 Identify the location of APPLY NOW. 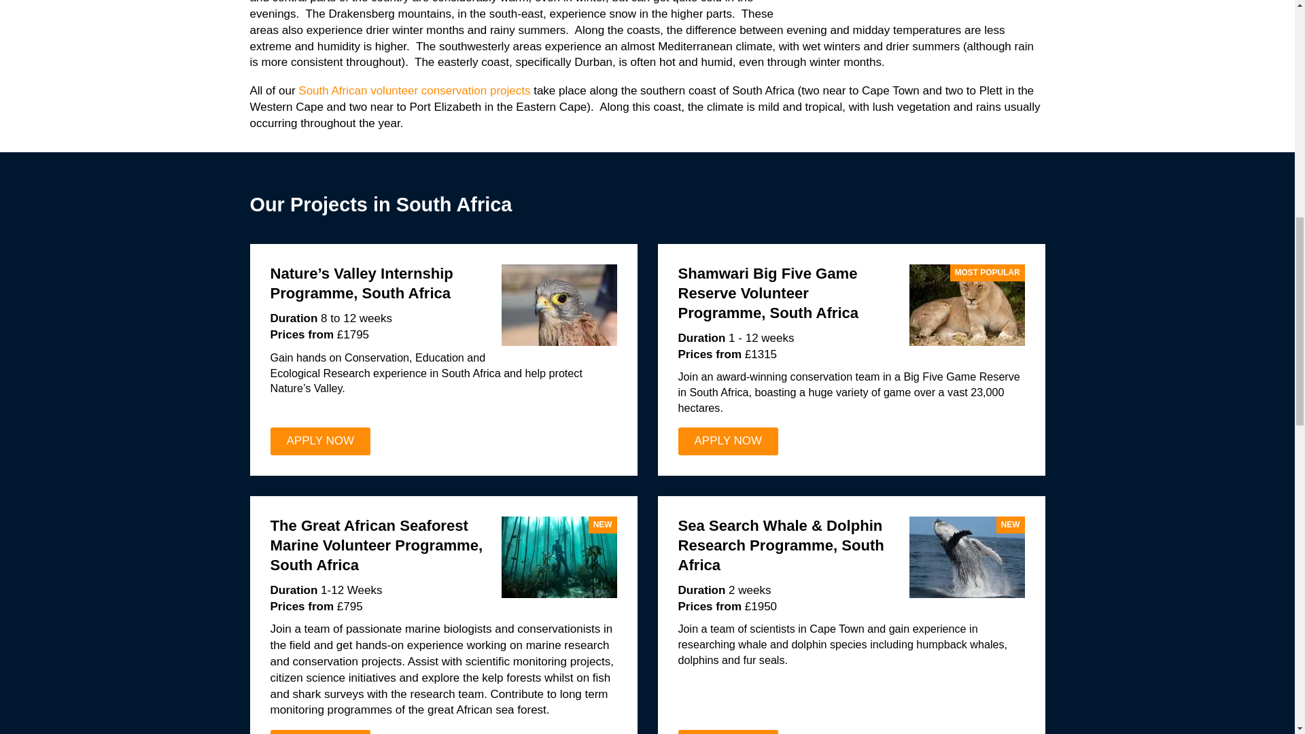
(320, 440).